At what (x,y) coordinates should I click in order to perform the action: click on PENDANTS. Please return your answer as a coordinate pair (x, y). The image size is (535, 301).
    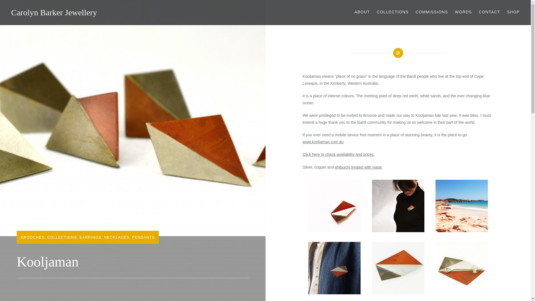
    Looking at the image, I should click on (143, 237).